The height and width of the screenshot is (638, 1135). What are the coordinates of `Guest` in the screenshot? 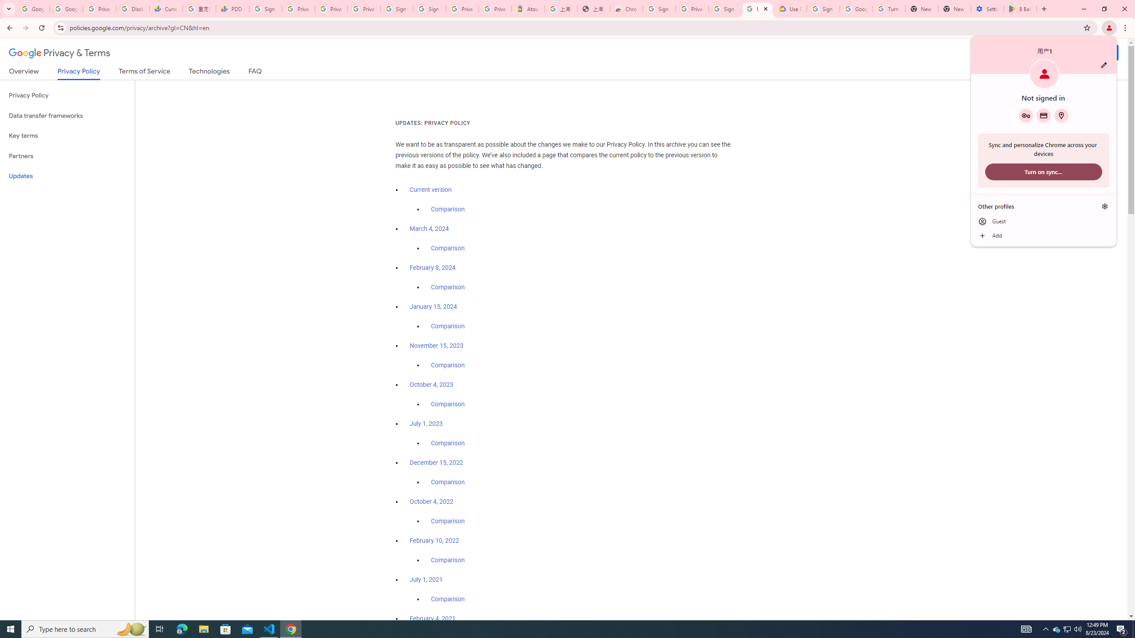 It's located at (1044, 221).